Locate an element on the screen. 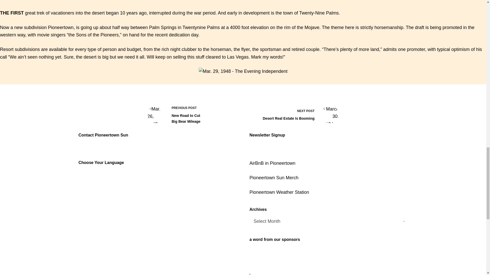 This screenshot has height=275, width=490. Pioneertown Weather Station is located at coordinates (191, 114).